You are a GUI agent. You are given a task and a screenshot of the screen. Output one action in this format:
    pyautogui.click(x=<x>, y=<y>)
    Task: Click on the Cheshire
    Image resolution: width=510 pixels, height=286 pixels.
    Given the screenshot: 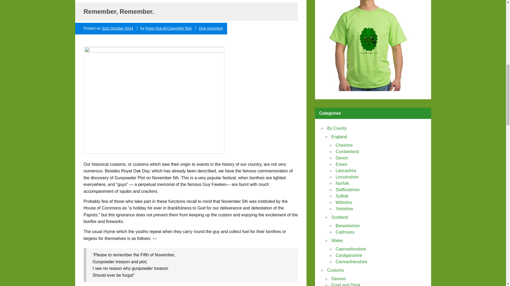 What is the action you would take?
    pyautogui.click(x=344, y=145)
    